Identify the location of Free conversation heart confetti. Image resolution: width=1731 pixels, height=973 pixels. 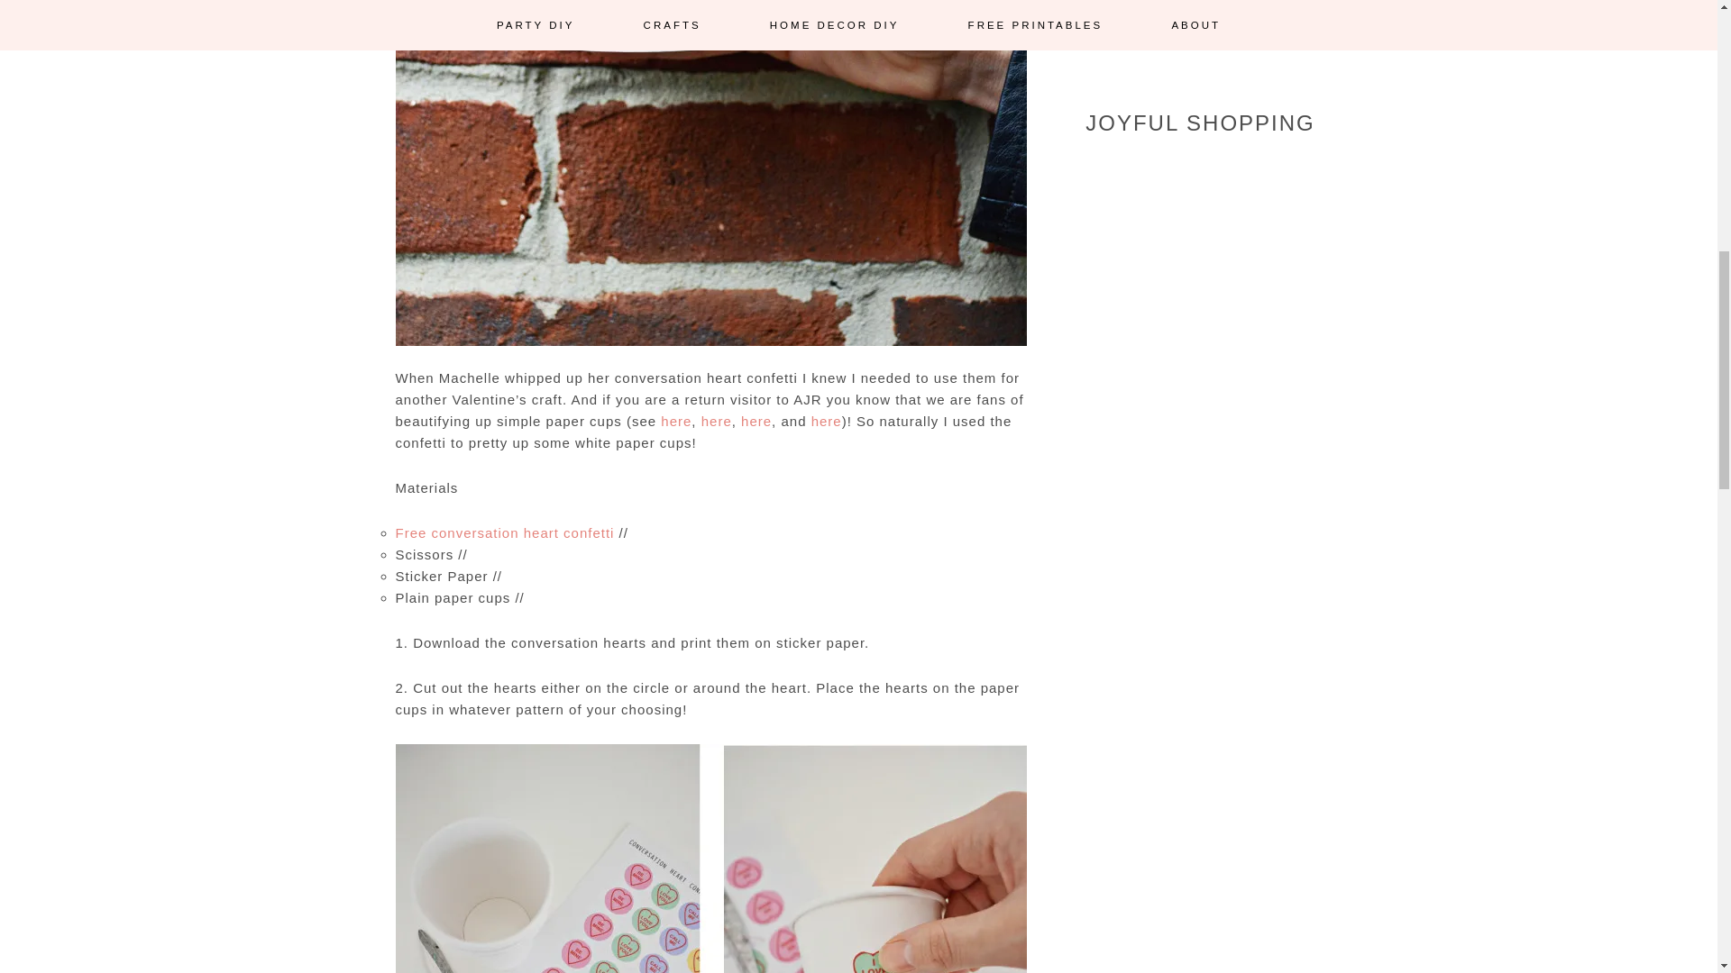
(504, 533).